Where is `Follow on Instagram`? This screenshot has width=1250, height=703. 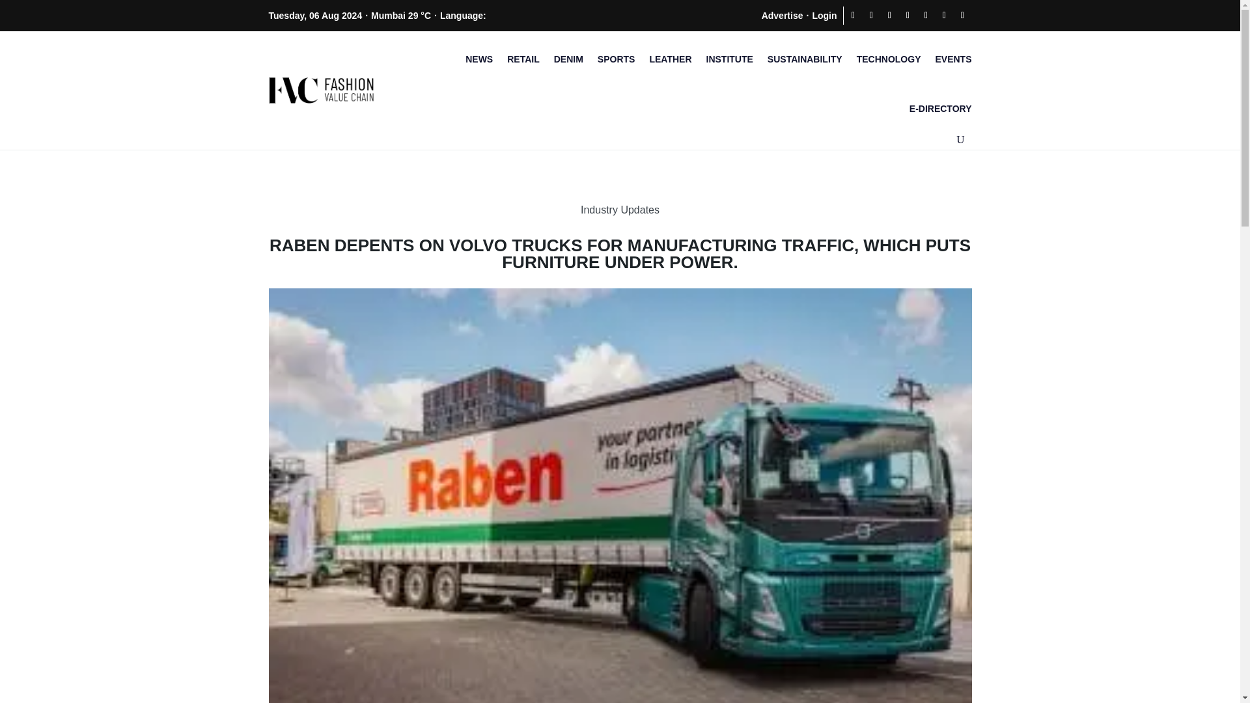 Follow on Instagram is located at coordinates (889, 15).